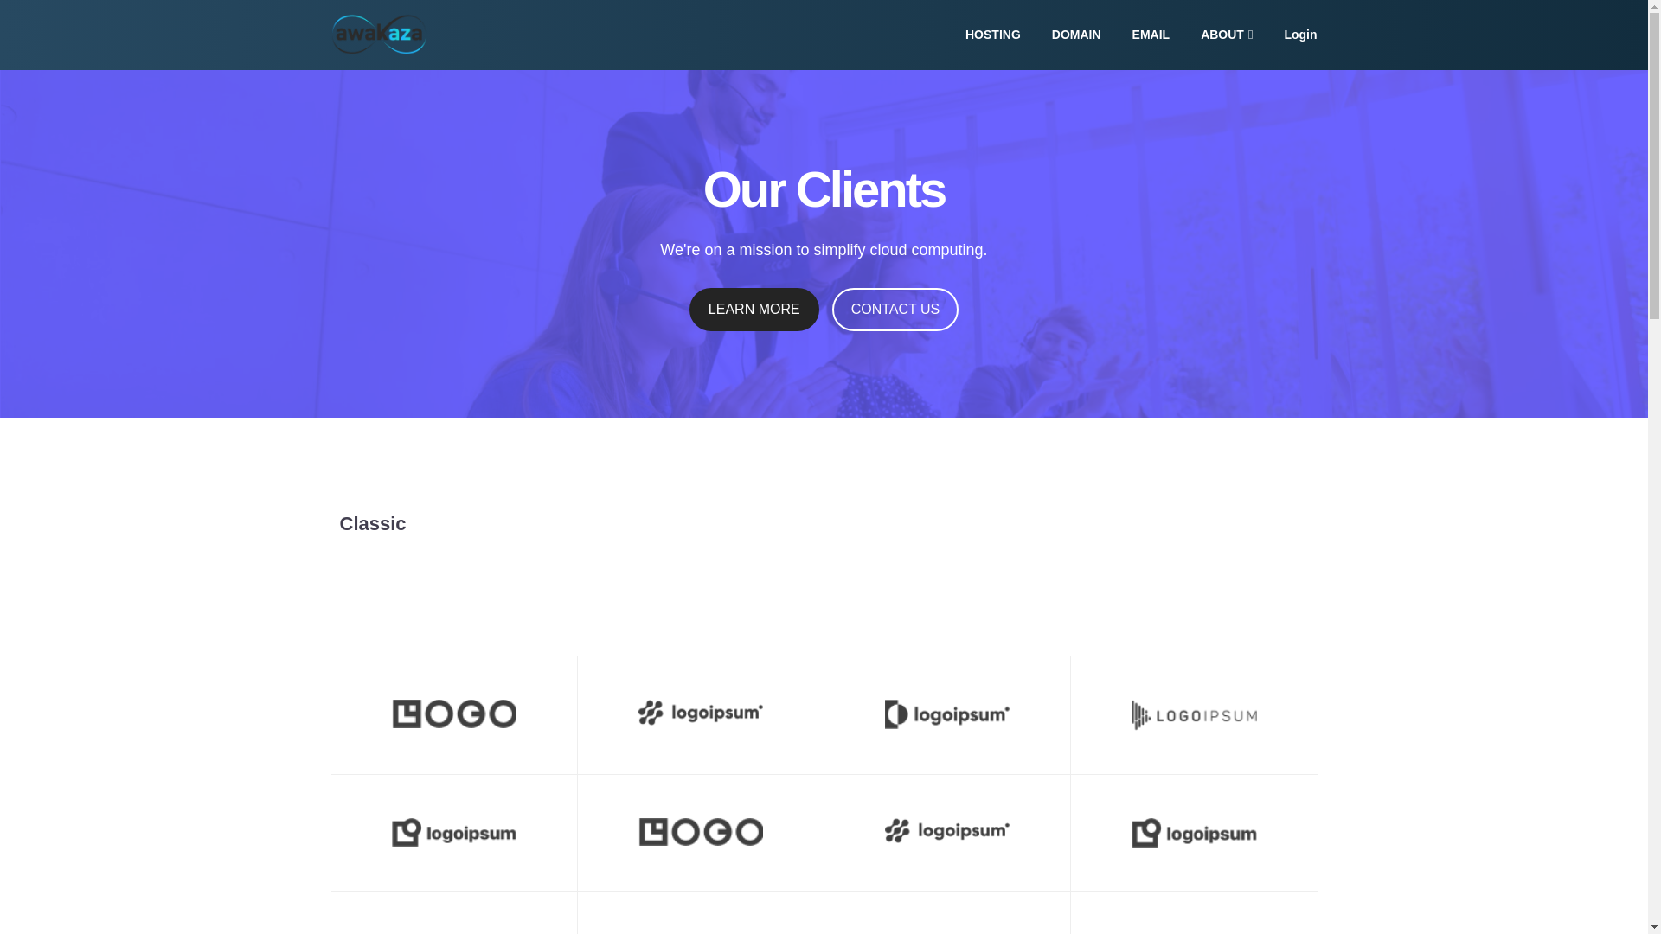 Image resolution: width=1661 pixels, height=934 pixels. I want to click on HOSTING, so click(993, 35).